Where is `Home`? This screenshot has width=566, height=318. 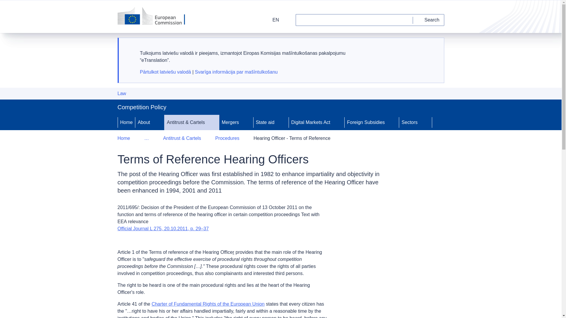 Home is located at coordinates (126, 122).